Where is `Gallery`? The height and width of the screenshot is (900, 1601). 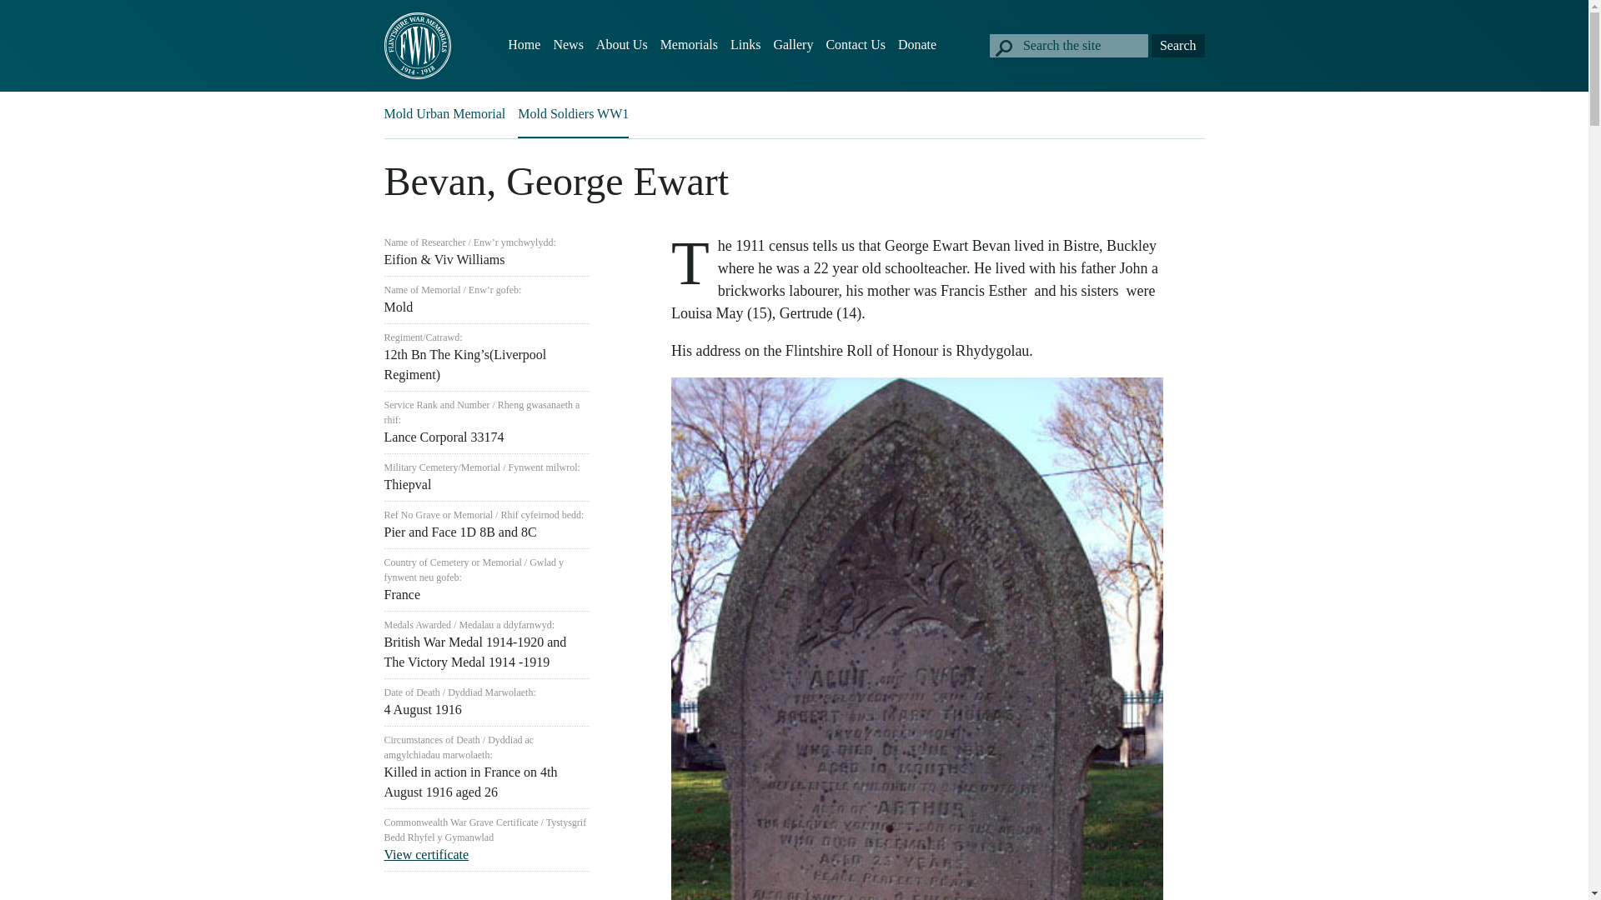 Gallery is located at coordinates (793, 45).